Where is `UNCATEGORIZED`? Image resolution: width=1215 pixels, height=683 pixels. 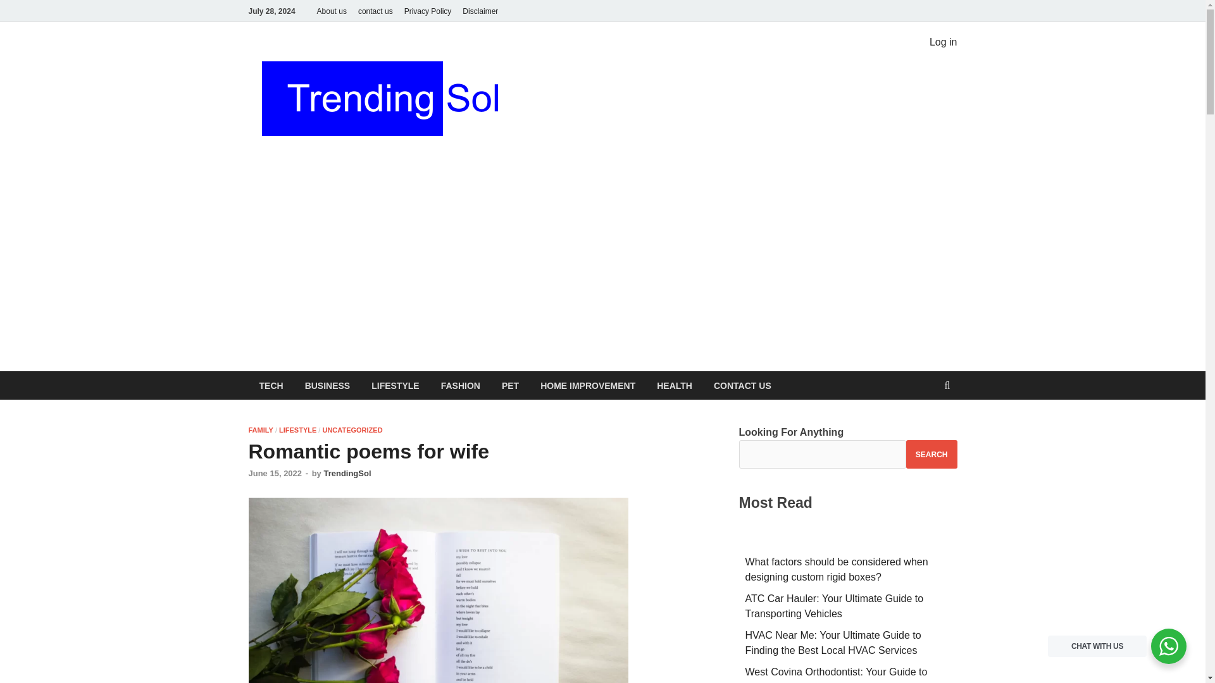
UNCATEGORIZED is located at coordinates (352, 429).